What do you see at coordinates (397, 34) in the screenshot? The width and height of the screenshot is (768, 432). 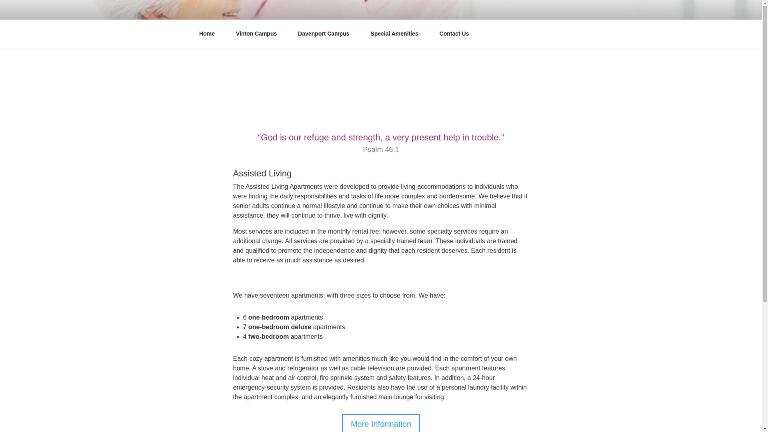 I see `Special Amenities` at bounding box center [397, 34].